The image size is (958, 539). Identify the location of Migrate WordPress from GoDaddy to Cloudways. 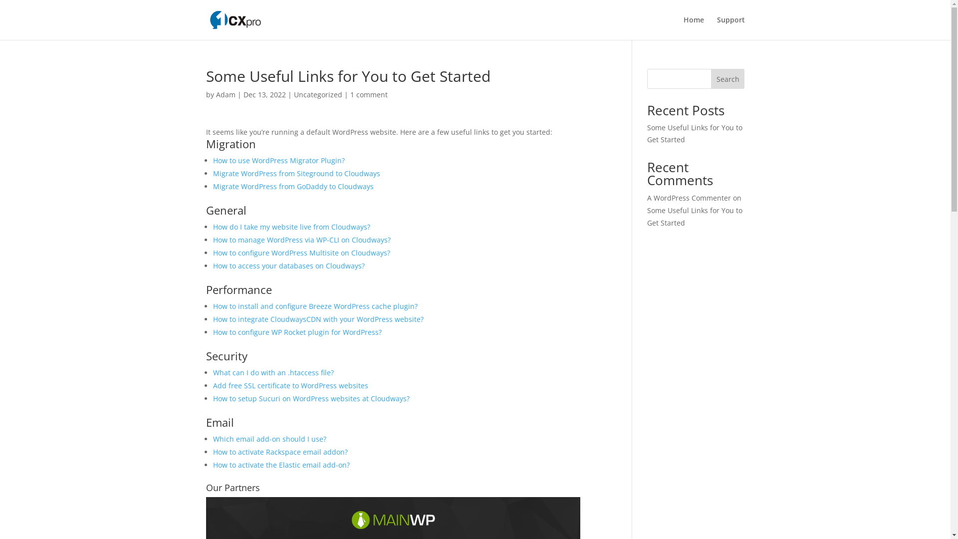
(293, 187).